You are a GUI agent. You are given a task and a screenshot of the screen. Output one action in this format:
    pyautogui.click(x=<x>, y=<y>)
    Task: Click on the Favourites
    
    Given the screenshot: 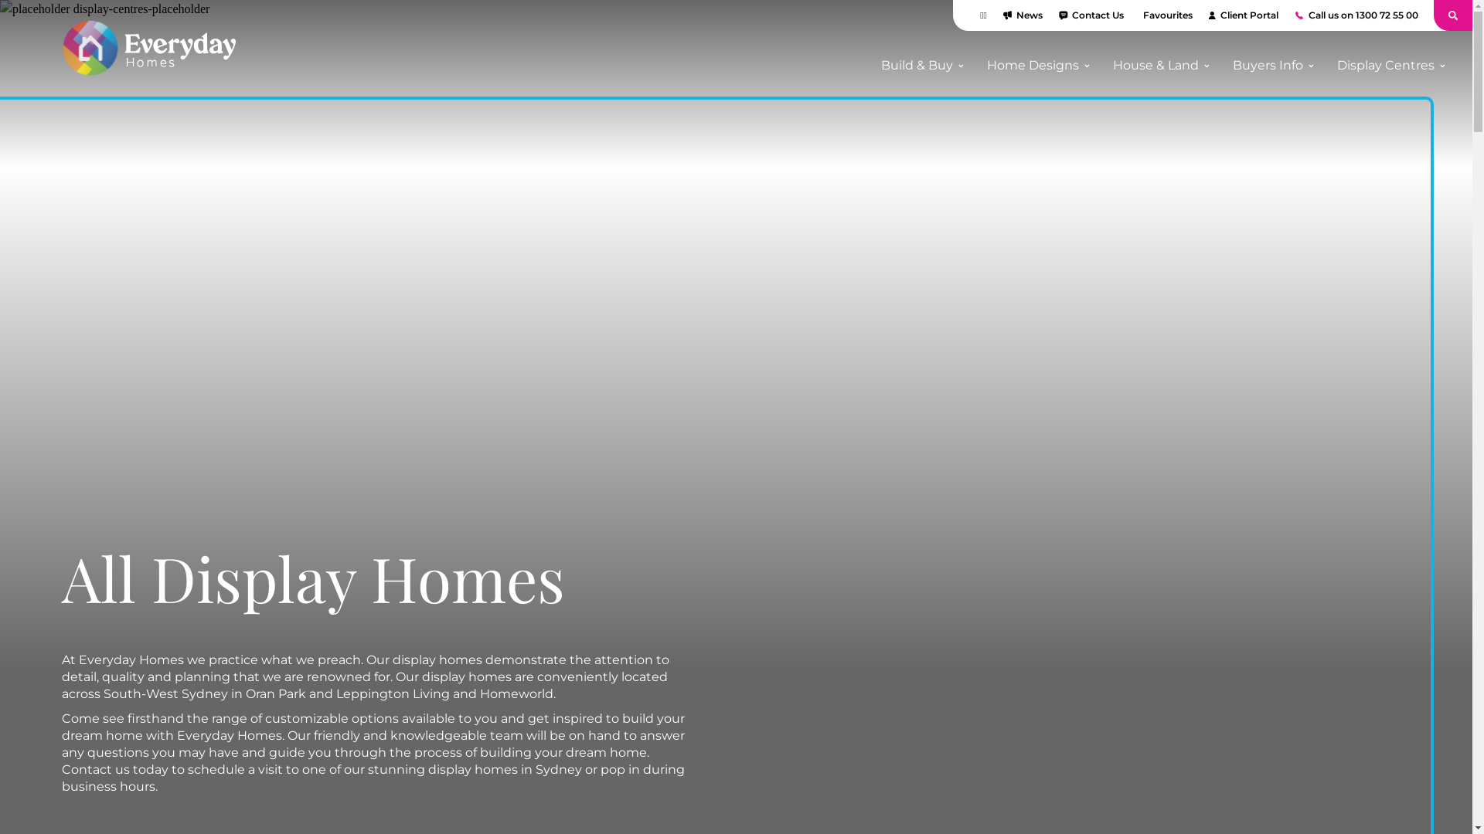 What is the action you would take?
    pyautogui.click(x=1166, y=15)
    